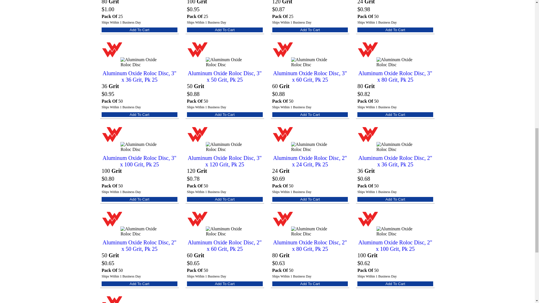 The image size is (539, 303). Describe the element at coordinates (139, 246) in the screenshot. I see `Aluminum Oxide Roloc Disc, 2" x 50 Grit, Pk 25` at that location.